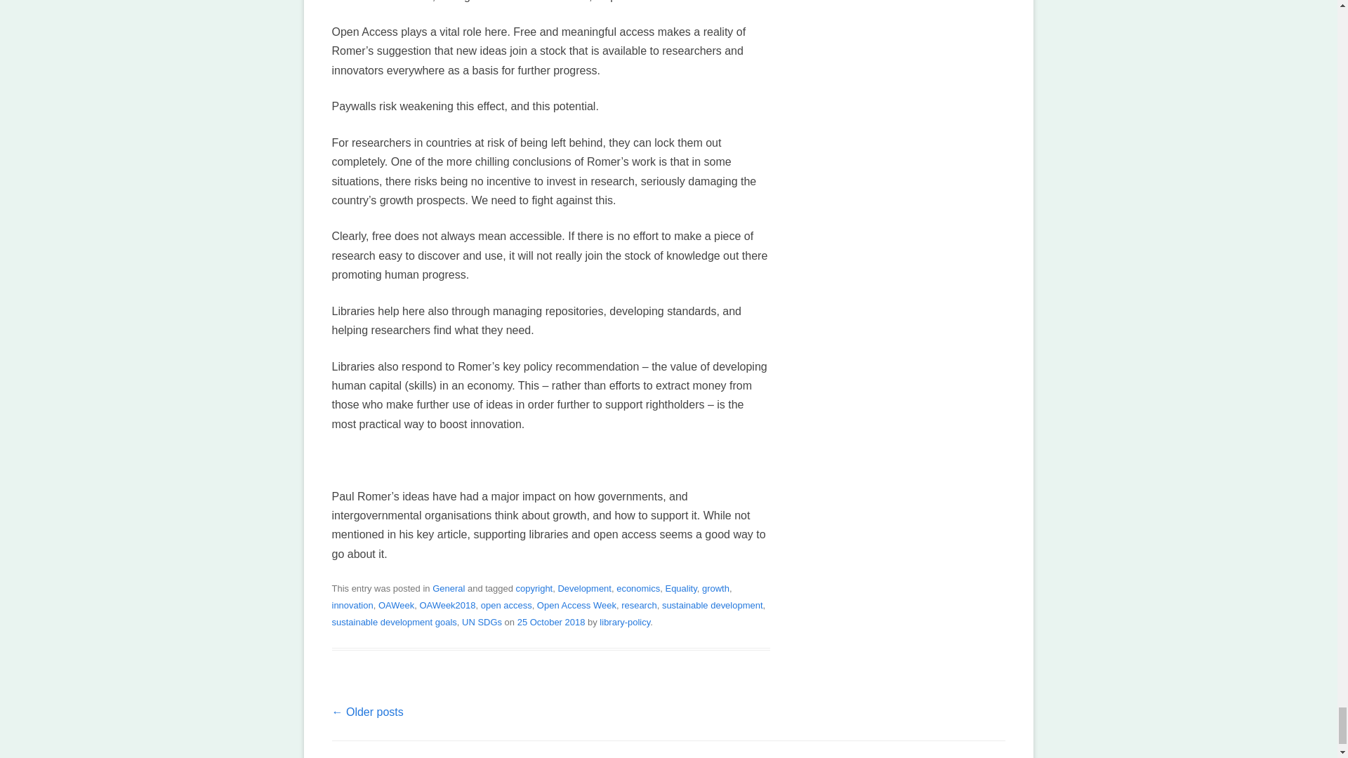  I want to click on 14:23, so click(551, 622).